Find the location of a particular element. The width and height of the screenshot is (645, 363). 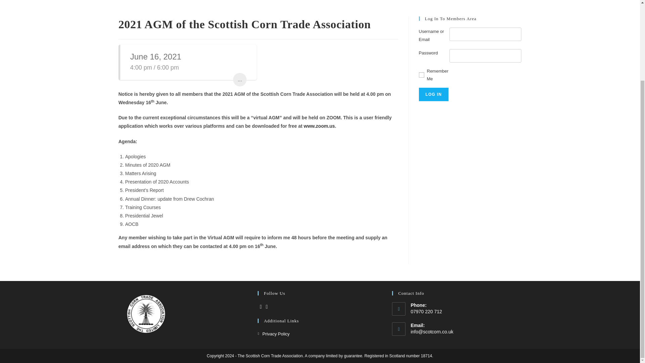

Privacy Policy is located at coordinates (273, 334).